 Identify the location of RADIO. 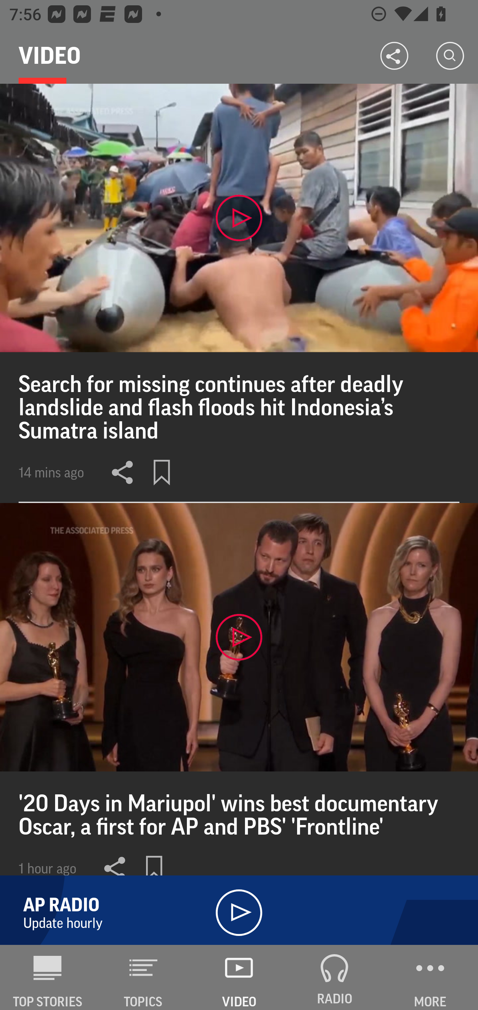
(335, 977).